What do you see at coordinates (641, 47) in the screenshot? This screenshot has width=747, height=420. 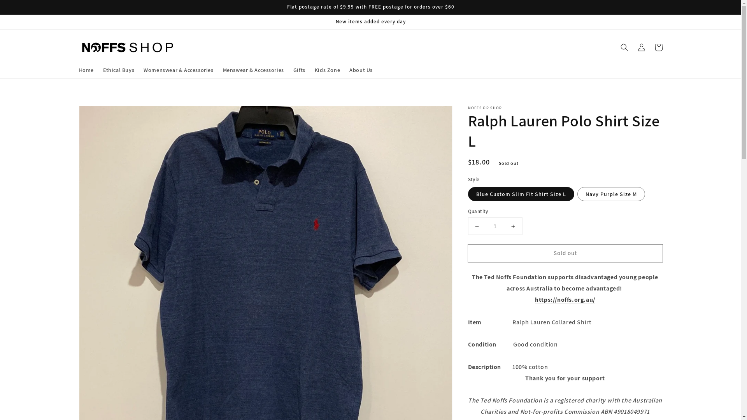 I see `Log in` at bounding box center [641, 47].